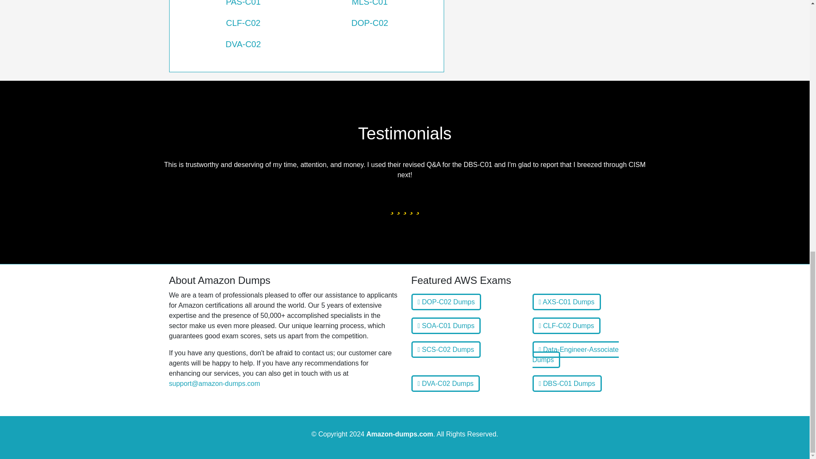  Describe the element at coordinates (370, 23) in the screenshot. I see `DOP-C02` at that location.